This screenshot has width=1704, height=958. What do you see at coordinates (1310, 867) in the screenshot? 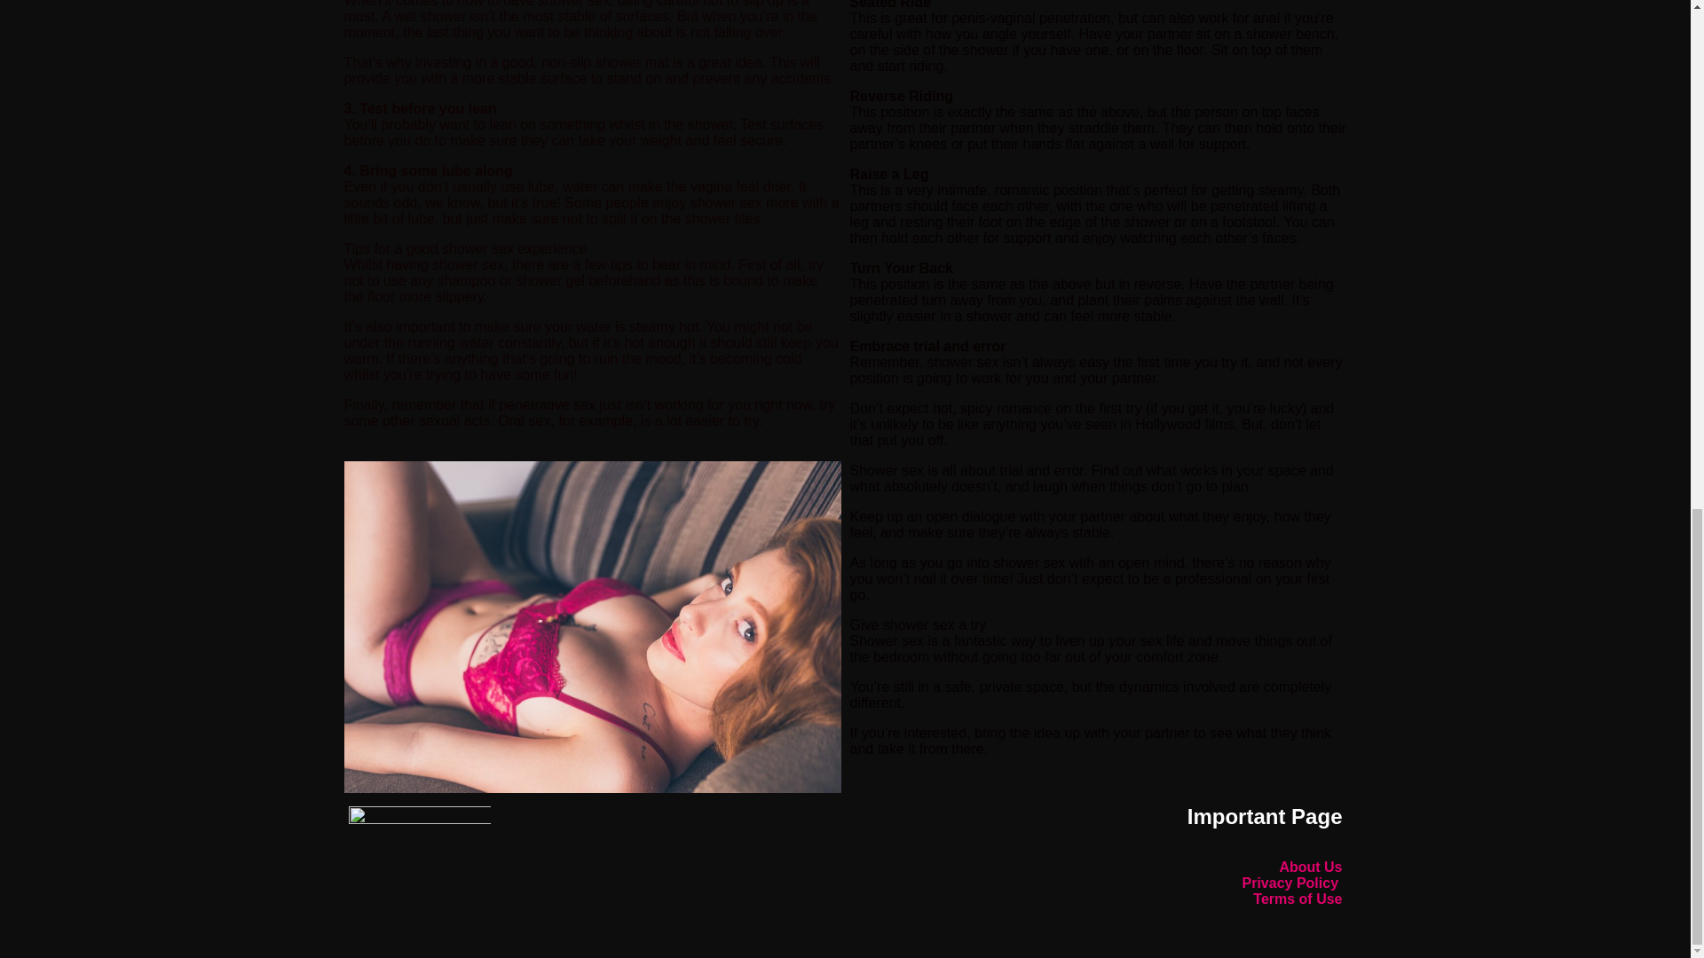
I see `About Us` at bounding box center [1310, 867].